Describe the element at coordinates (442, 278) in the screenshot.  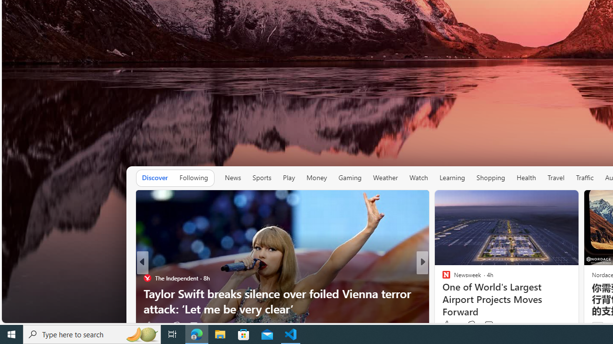
I see `WhatToWatch` at that location.